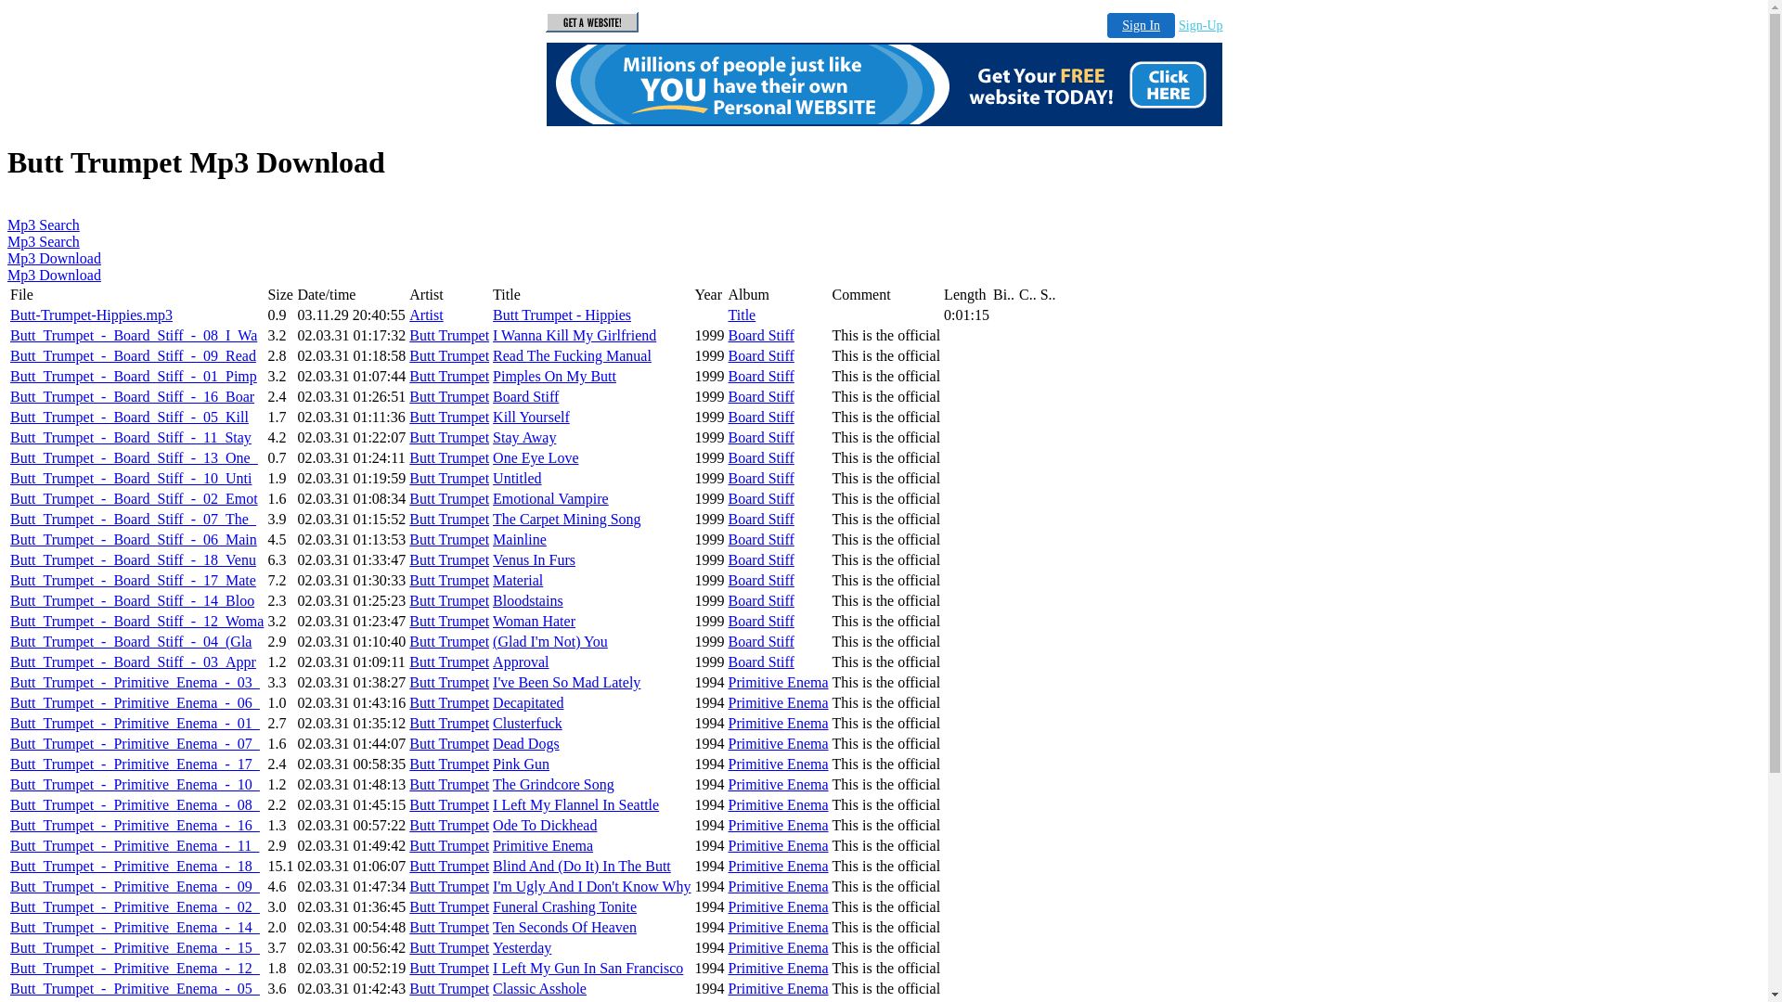  I want to click on Primitive Enema, so click(779, 948).